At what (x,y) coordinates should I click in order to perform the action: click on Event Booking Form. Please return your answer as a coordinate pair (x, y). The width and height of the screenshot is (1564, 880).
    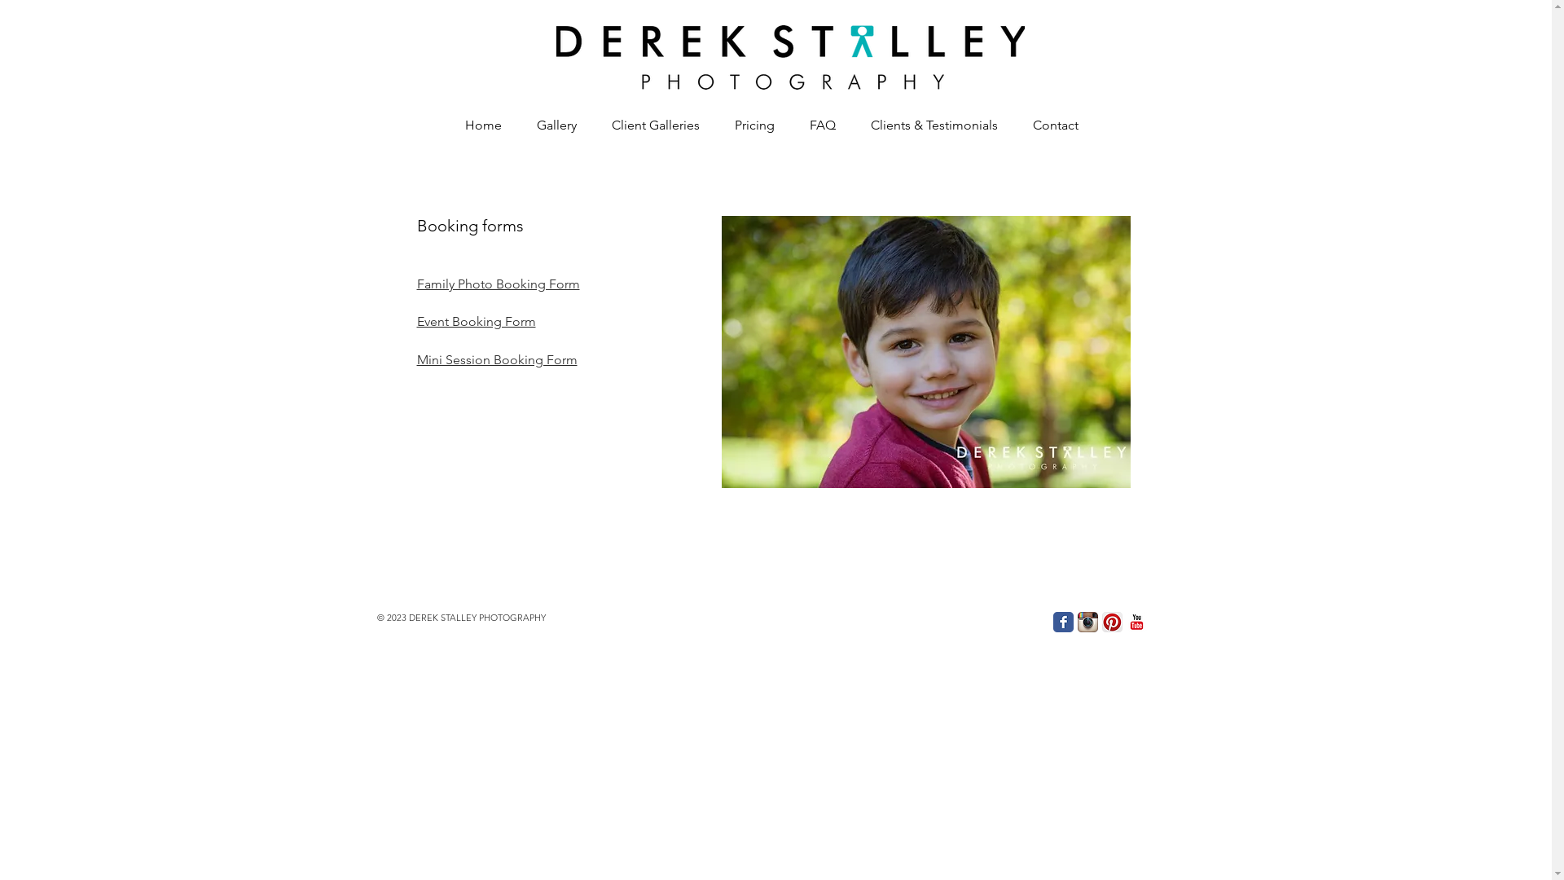
    Looking at the image, I should click on (477, 321).